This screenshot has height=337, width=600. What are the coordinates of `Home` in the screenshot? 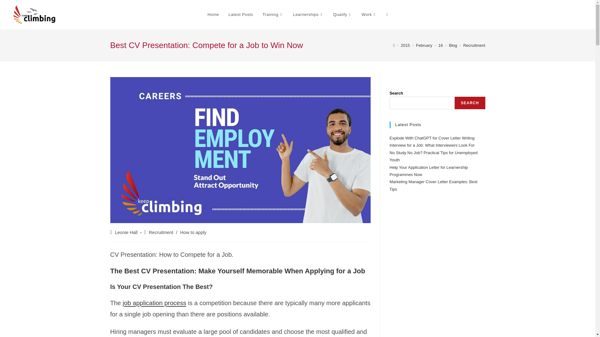 It's located at (213, 14).